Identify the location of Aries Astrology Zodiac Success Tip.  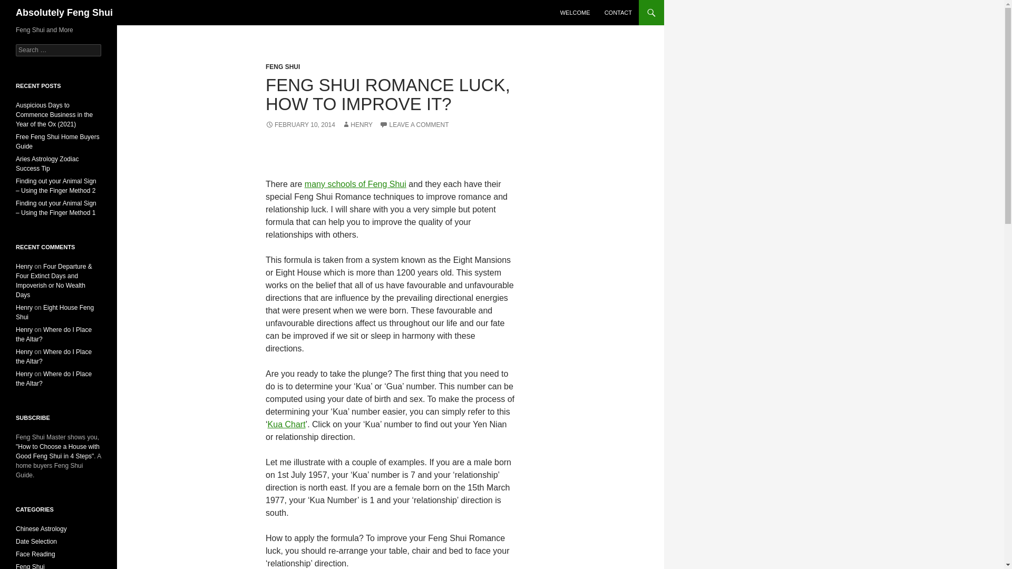
(47, 163).